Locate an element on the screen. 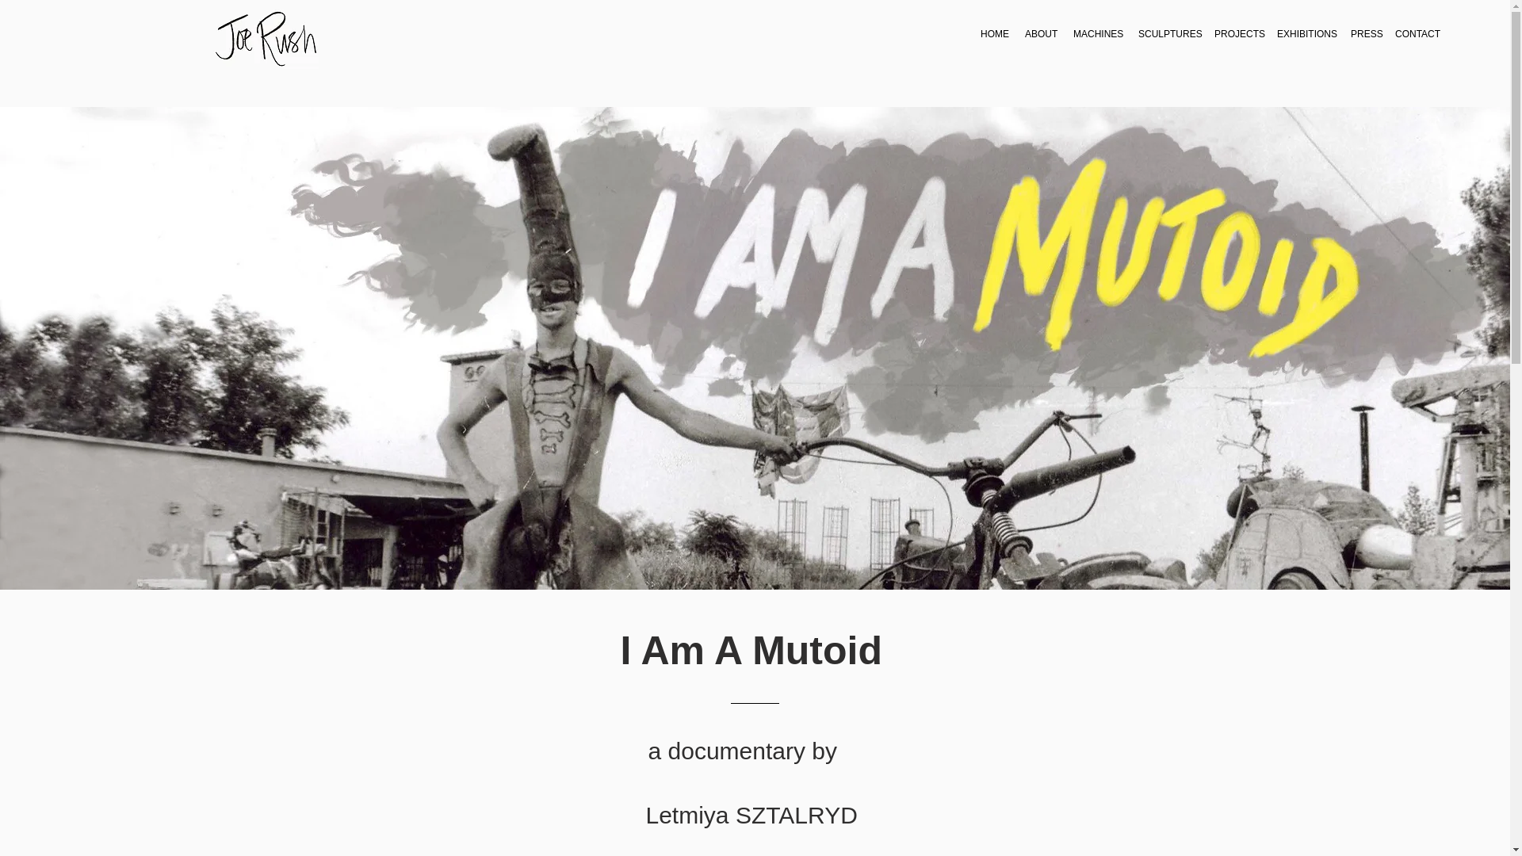 The image size is (1522, 856). PROJECTS is located at coordinates (1238, 33).